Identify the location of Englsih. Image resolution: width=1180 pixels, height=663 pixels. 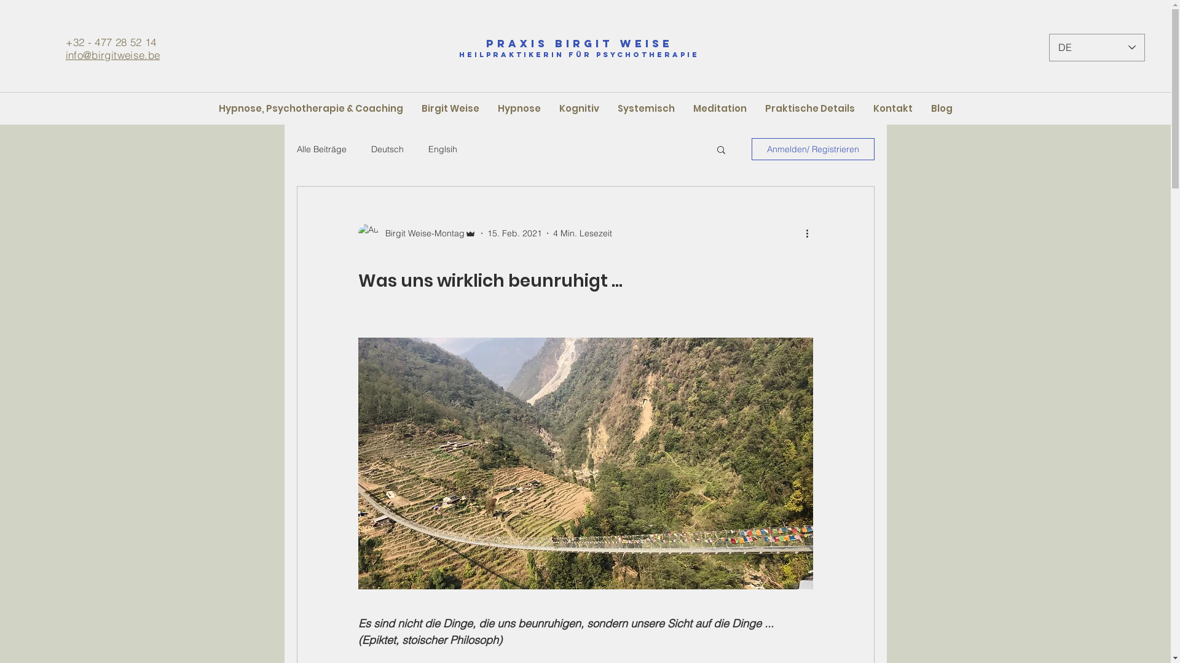
(442, 149).